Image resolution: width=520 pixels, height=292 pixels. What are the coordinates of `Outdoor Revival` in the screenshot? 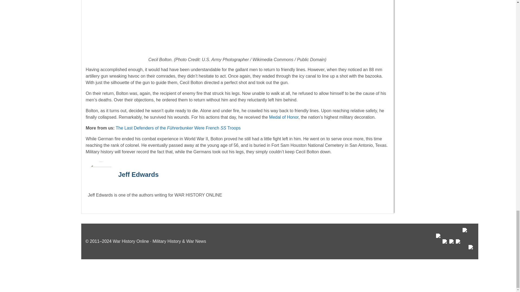 It's located at (445, 247).